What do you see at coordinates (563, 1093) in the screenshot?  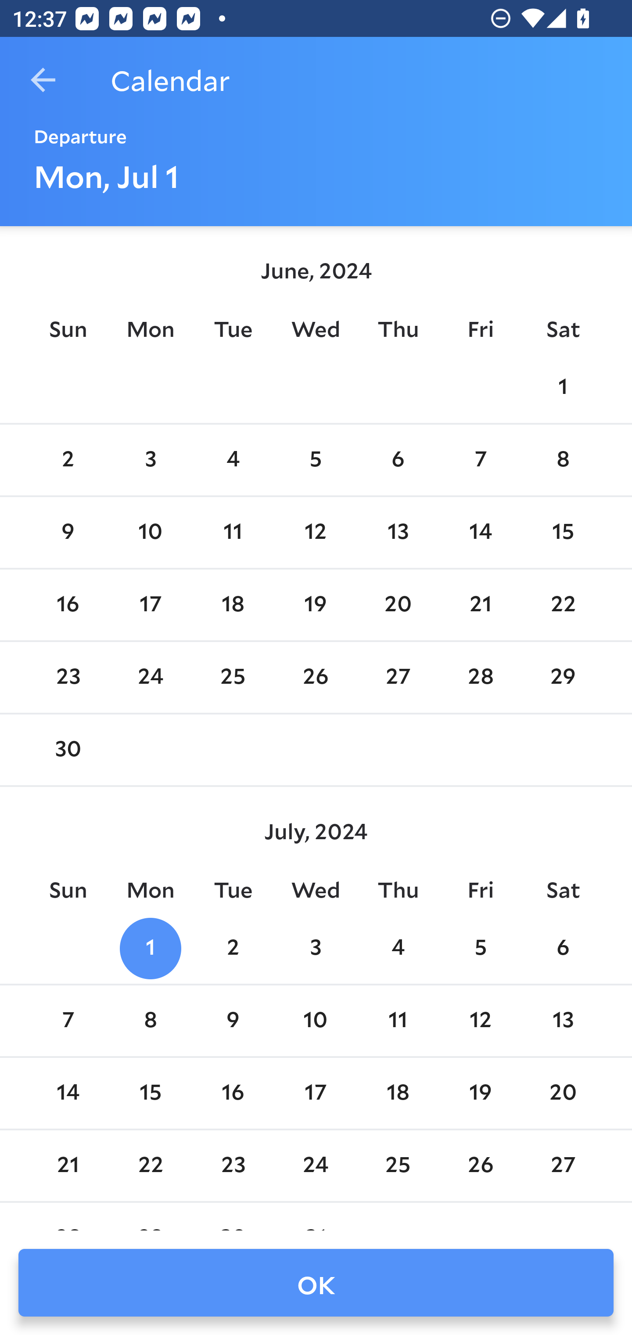 I see `20` at bounding box center [563, 1093].